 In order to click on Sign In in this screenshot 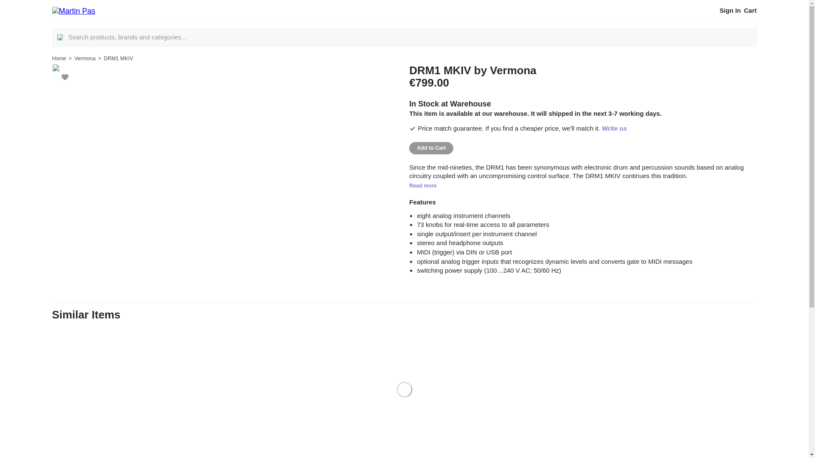, I will do `click(730, 10)`.